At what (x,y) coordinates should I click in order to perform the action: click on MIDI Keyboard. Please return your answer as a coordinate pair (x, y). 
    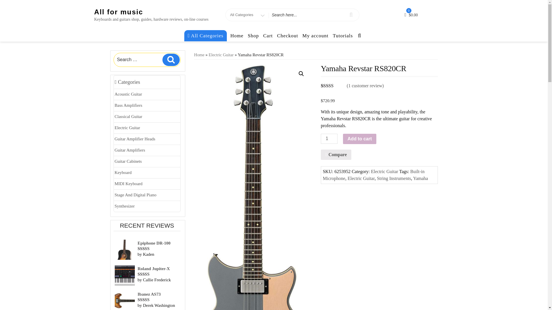
    Looking at the image, I should click on (147, 184).